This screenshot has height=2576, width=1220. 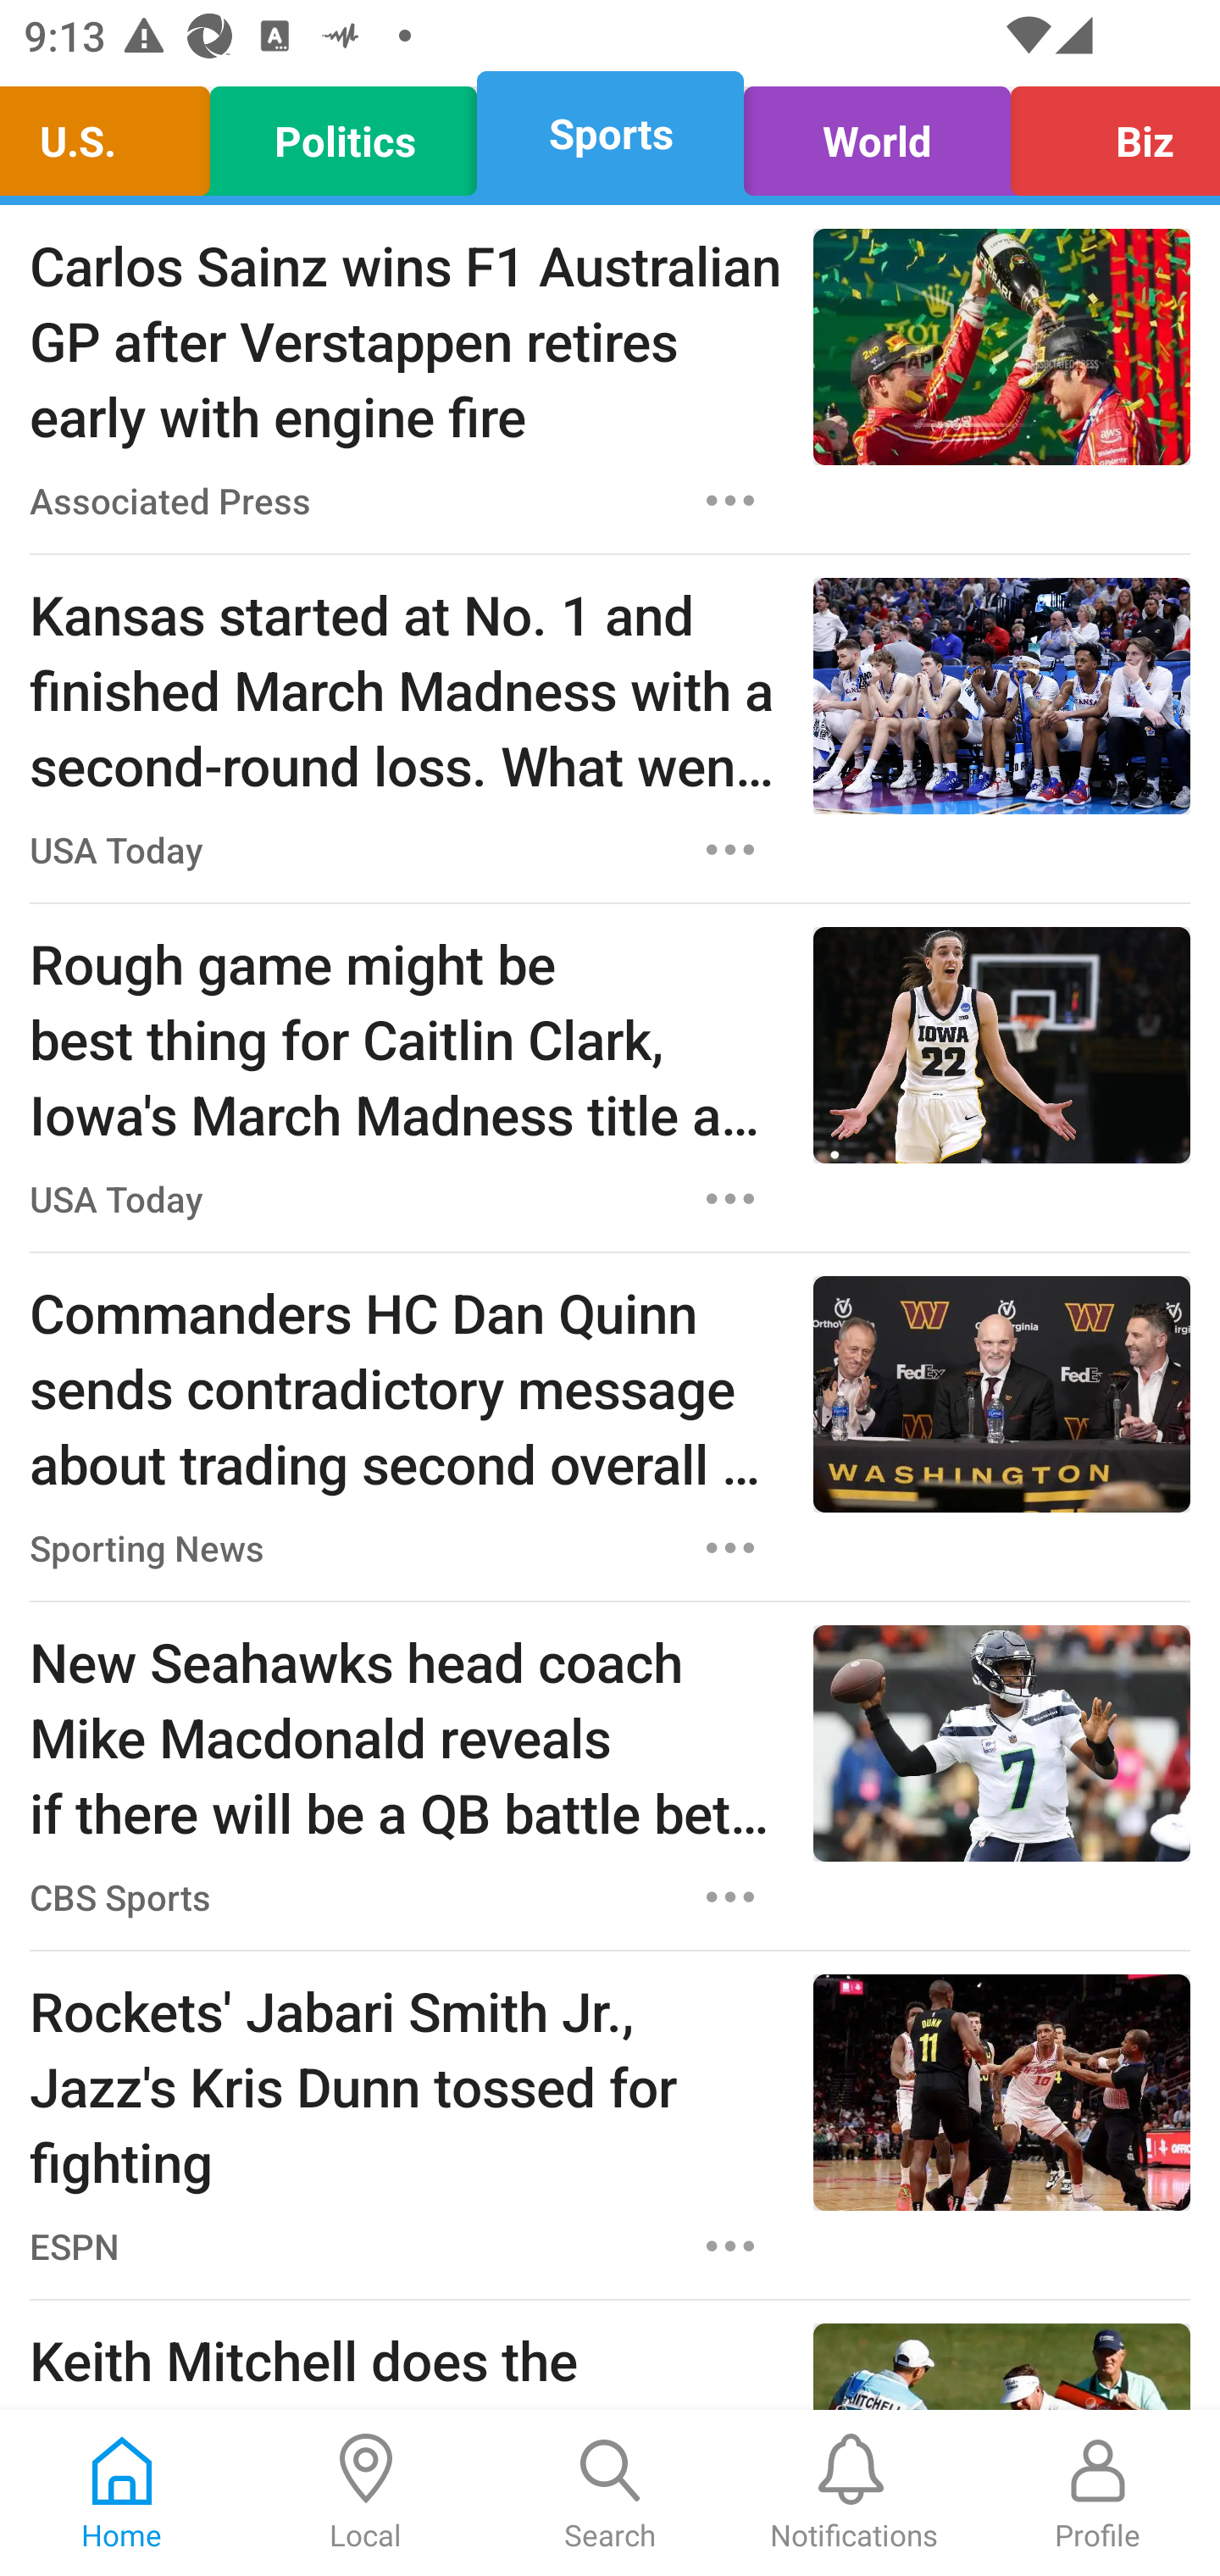 I want to click on Options, so click(x=730, y=849).